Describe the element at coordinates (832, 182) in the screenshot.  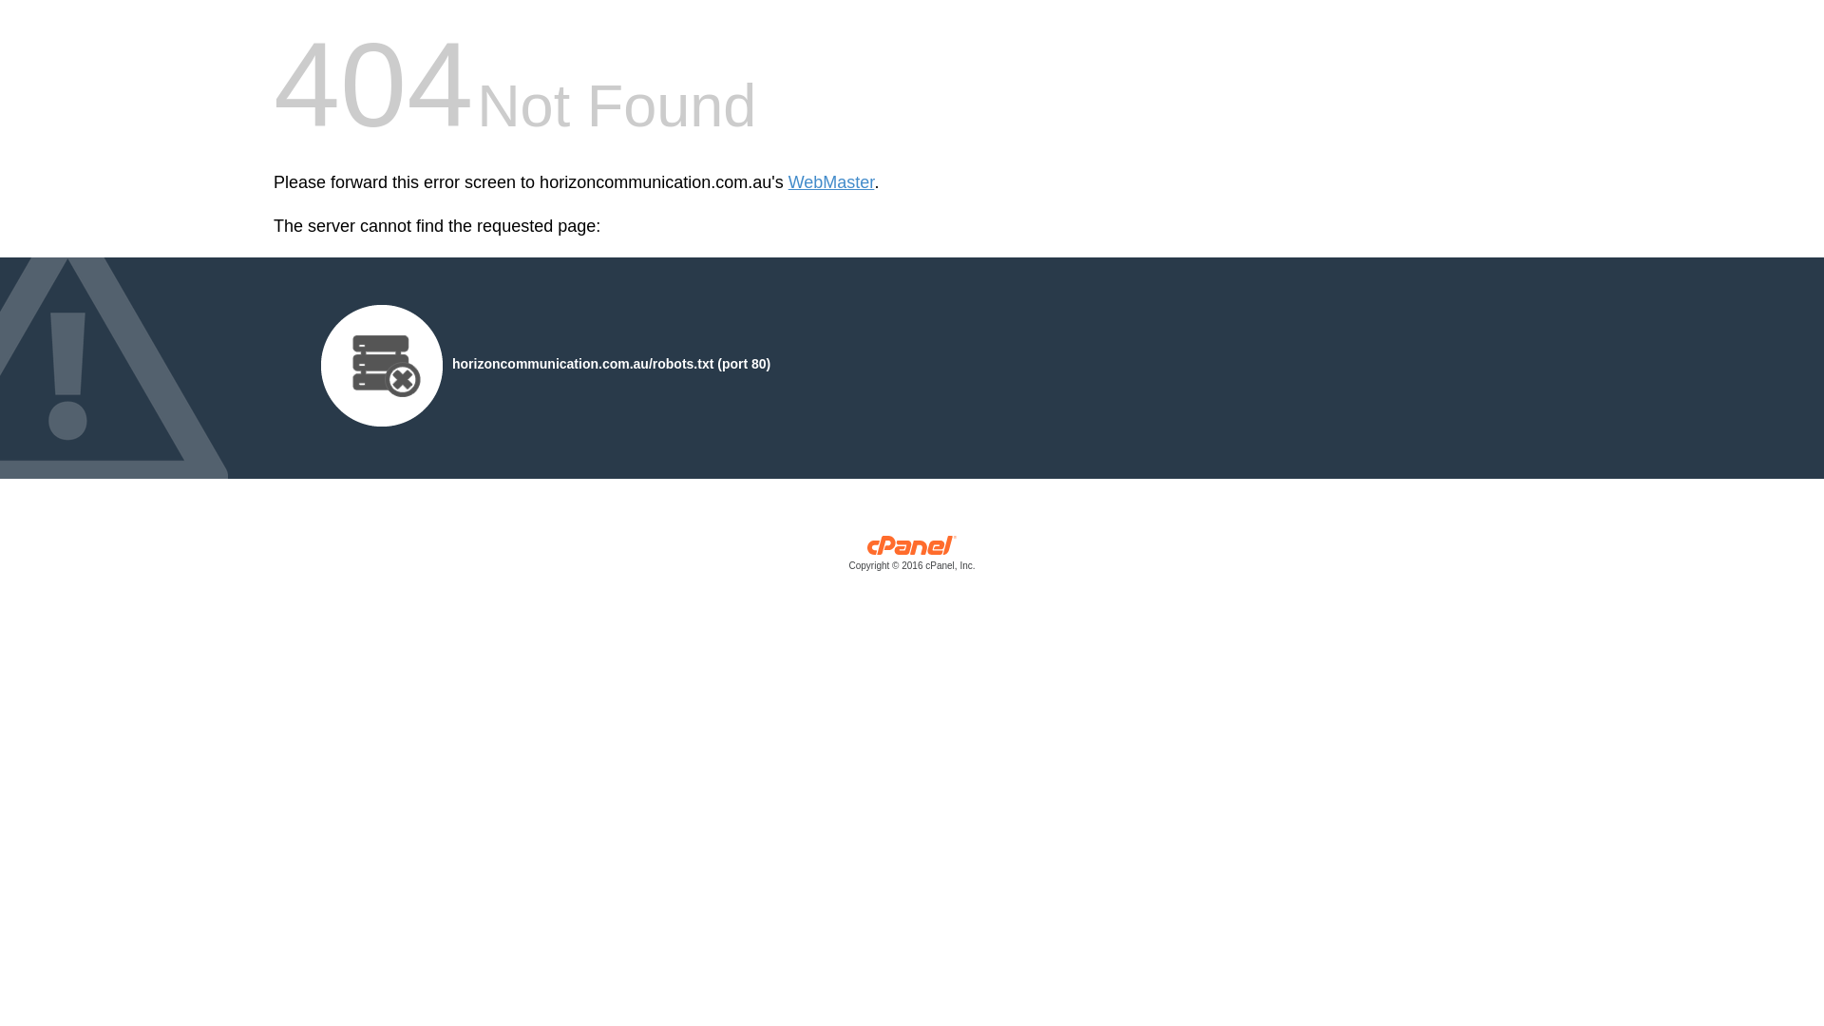
I see `WebMaster` at that location.